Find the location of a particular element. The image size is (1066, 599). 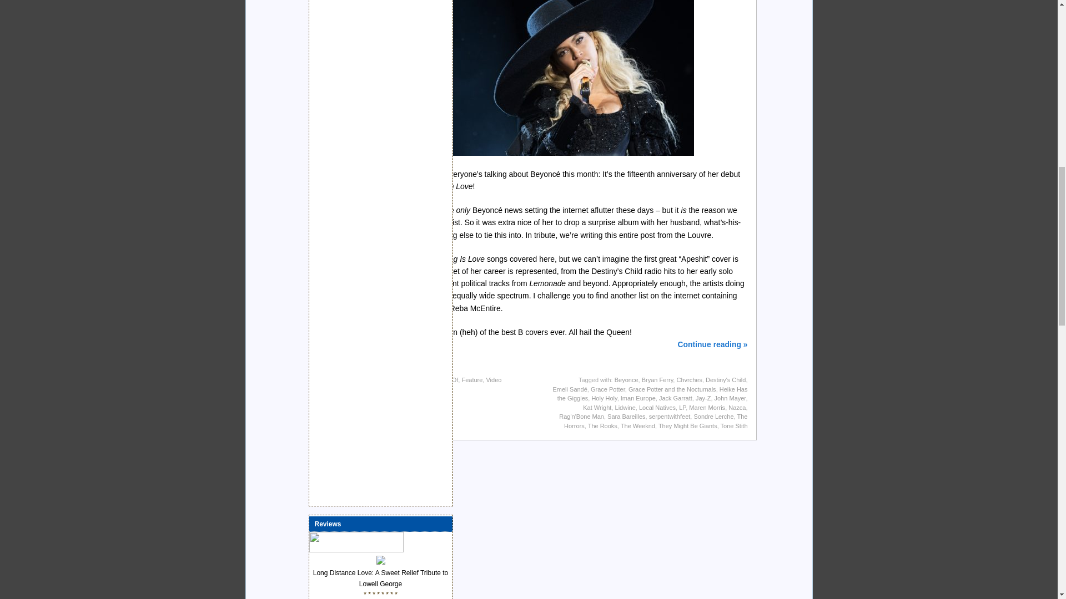

Grace Potter is located at coordinates (607, 389).